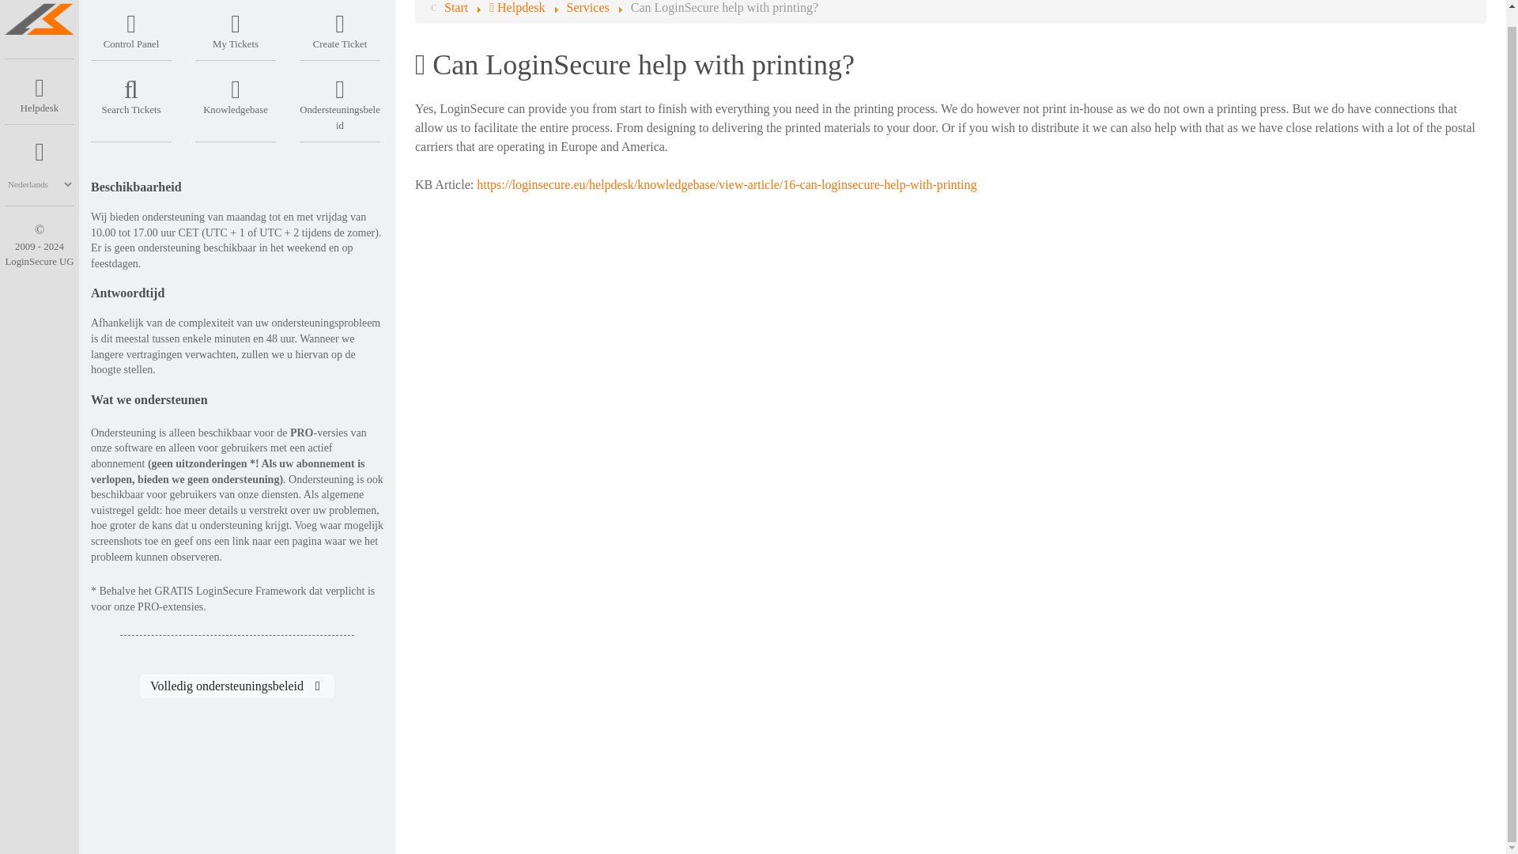 Image resolution: width=1518 pixels, height=854 pixels. I want to click on Create Ticket, so click(340, 27).